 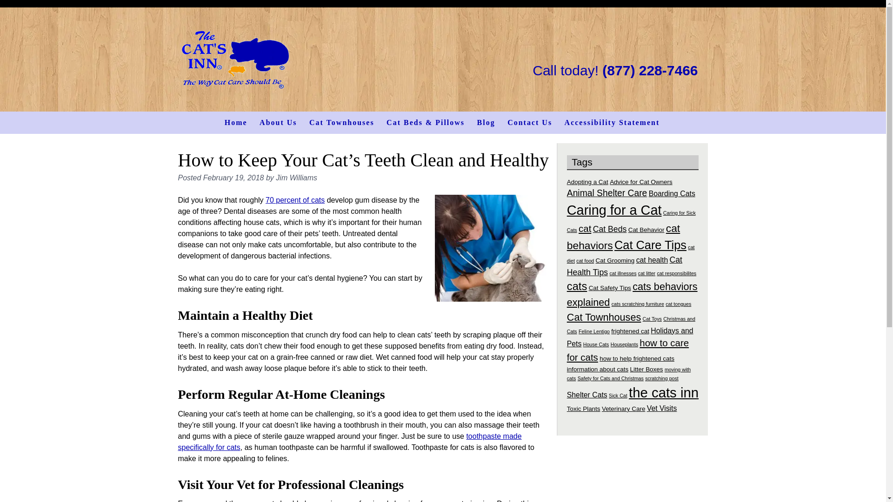 What do you see at coordinates (278, 123) in the screenshot?
I see `About Us` at bounding box center [278, 123].